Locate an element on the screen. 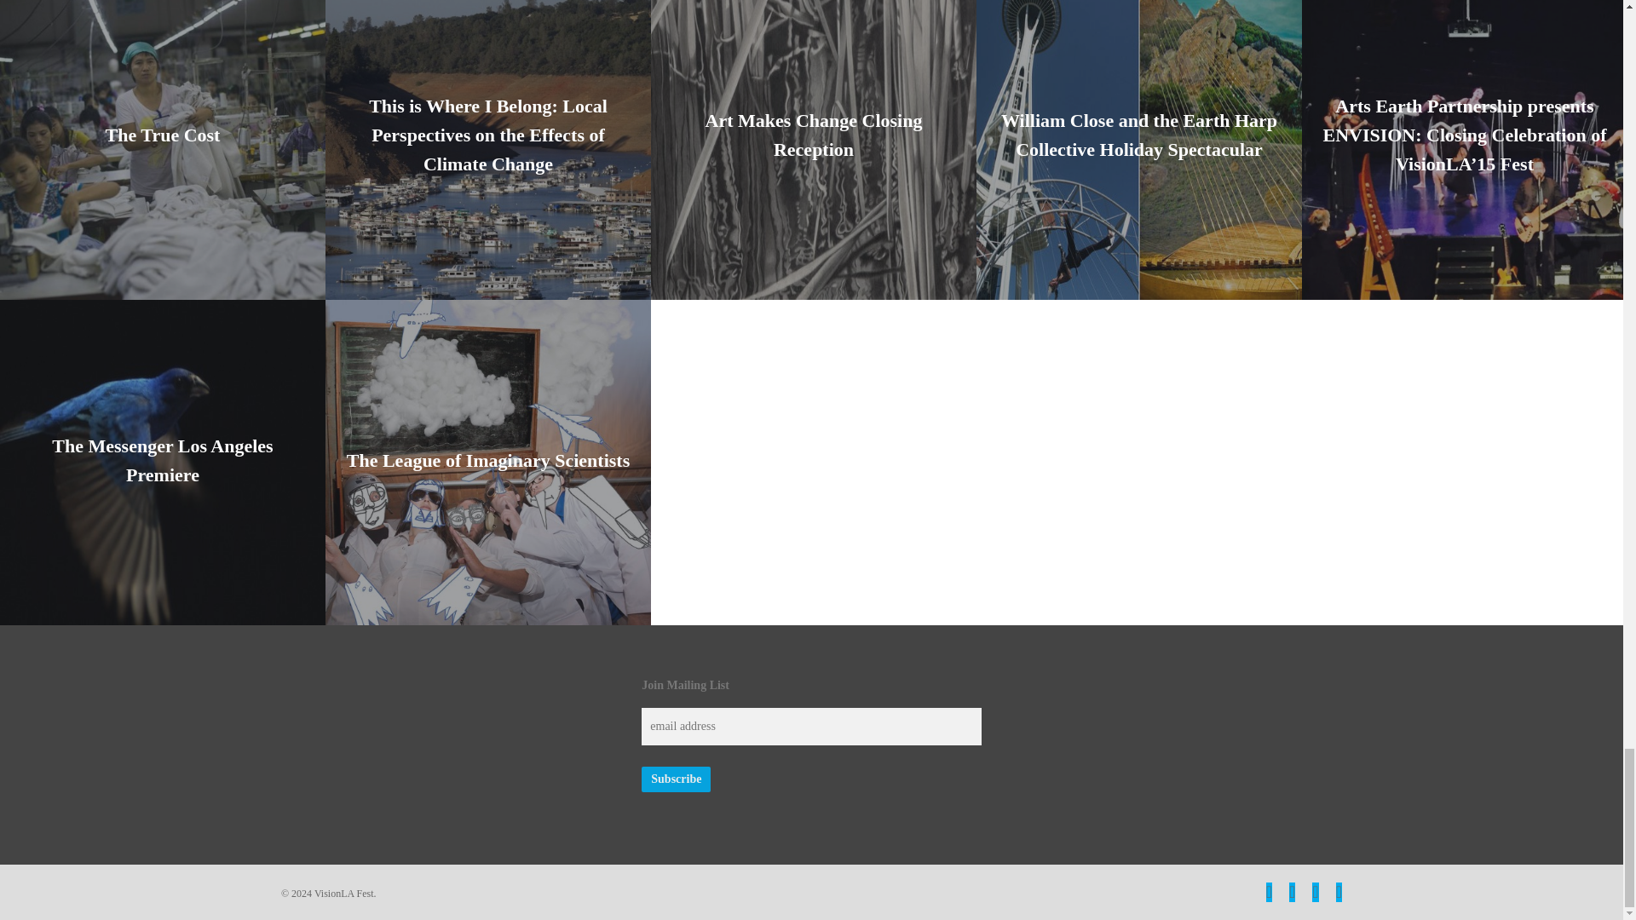  Subscribe is located at coordinates (675, 779).